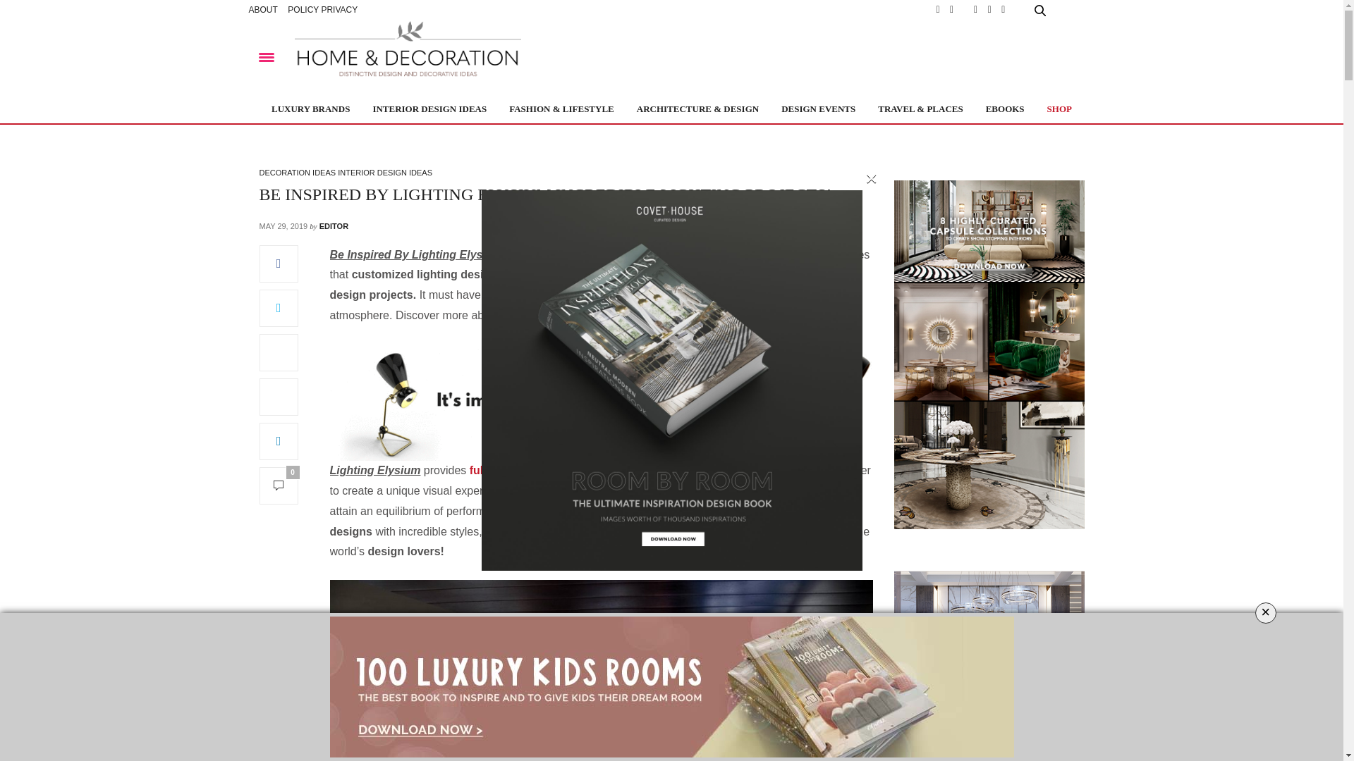 Image resolution: width=1354 pixels, height=761 pixels. What do you see at coordinates (310, 109) in the screenshot?
I see `LUXURY BRANDS` at bounding box center [310, 109].